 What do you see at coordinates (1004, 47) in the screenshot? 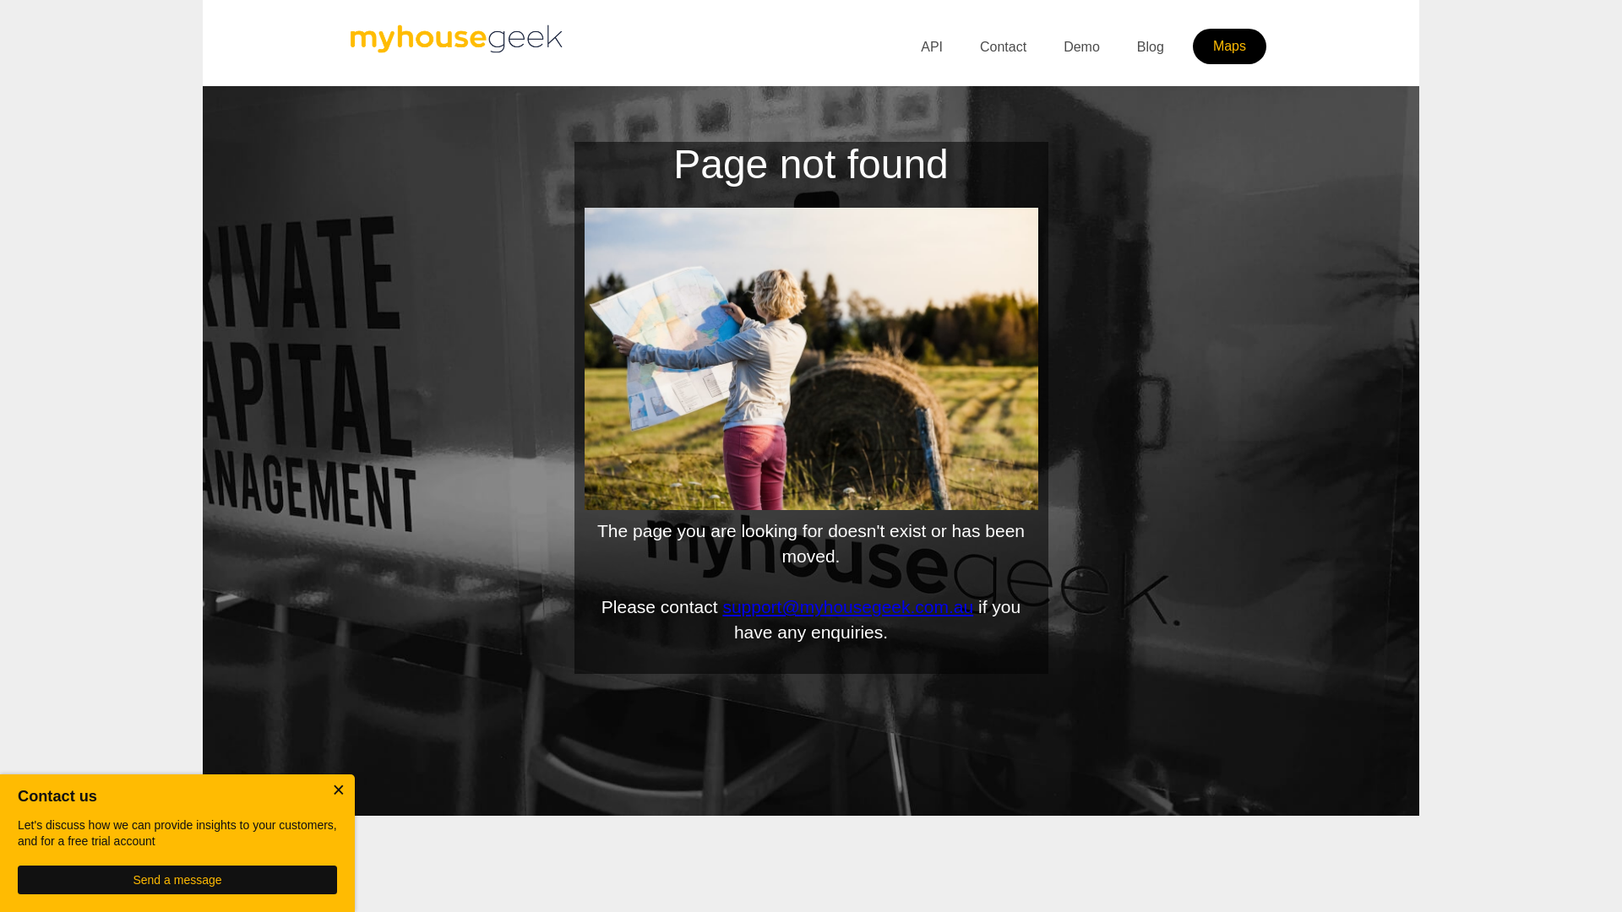
I see `Contact` at bounding box center [1004, 47].